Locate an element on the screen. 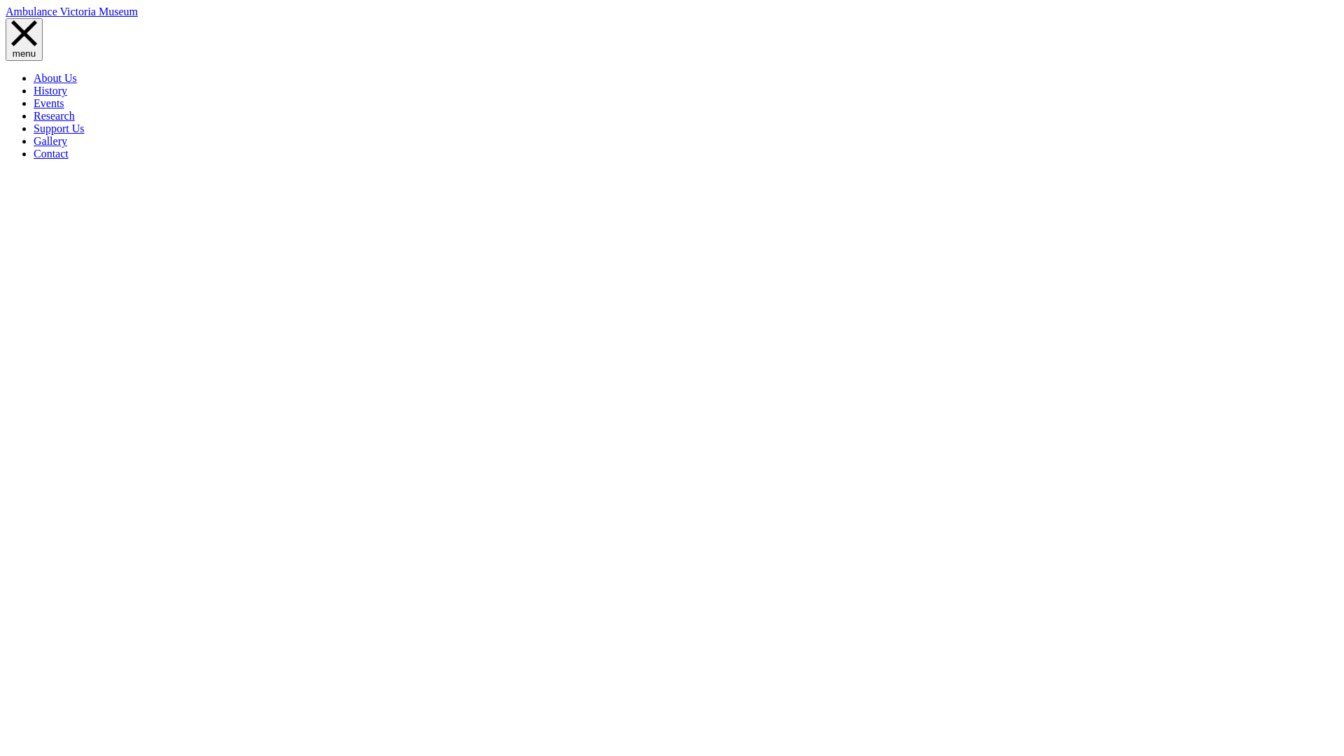 The height and width of the screenshot is (756, 1344). About Us is located at coordinates (55, 78).